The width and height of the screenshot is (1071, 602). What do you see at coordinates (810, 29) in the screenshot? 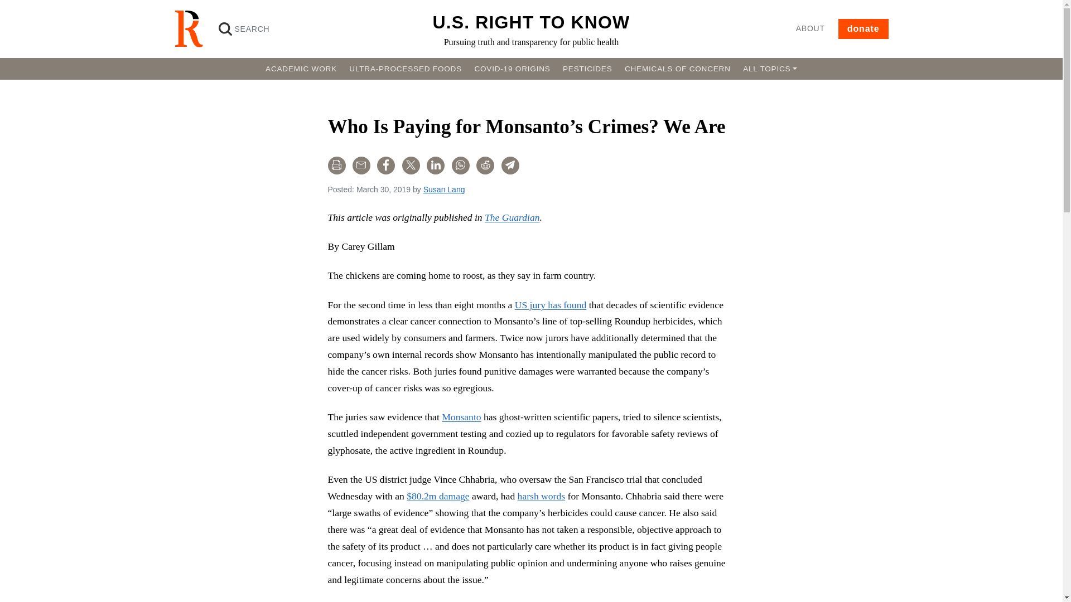
I see `ABOUT` at bounding box center [810, 29].